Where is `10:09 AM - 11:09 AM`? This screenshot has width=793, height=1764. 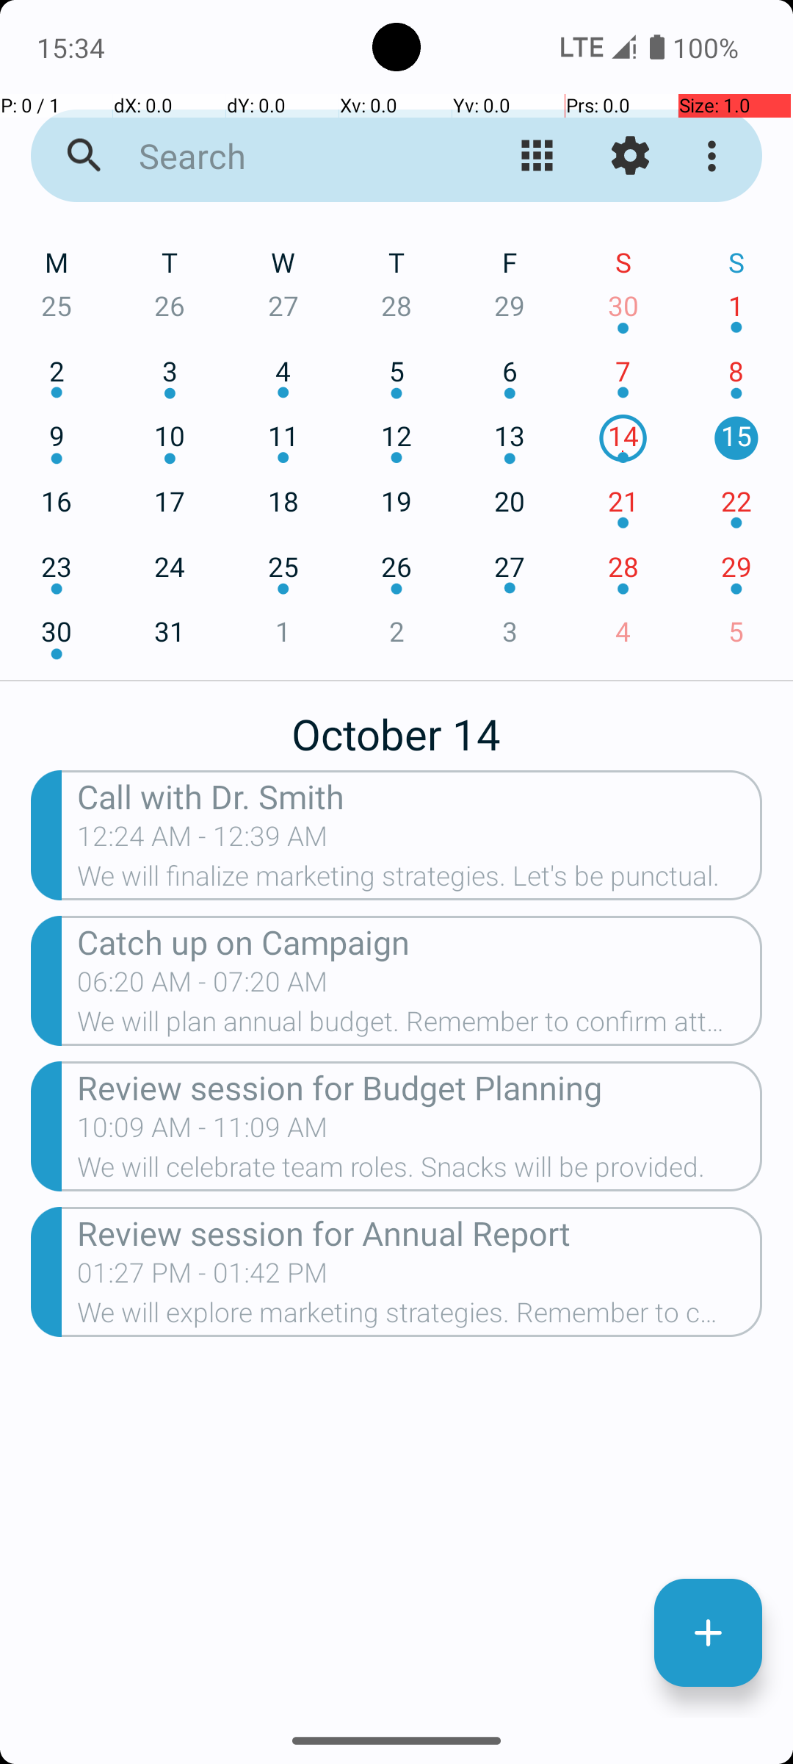
10:09 AM - 11:09 AM is located at coordinates (203, 1132).